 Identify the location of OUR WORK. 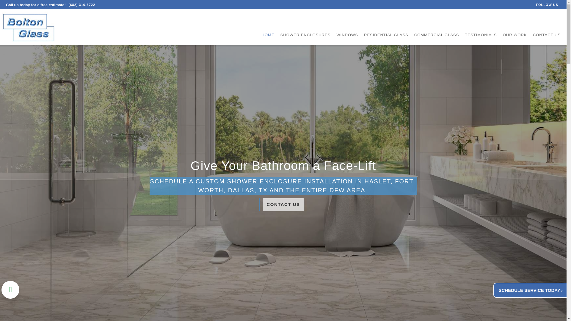
(515, 35).